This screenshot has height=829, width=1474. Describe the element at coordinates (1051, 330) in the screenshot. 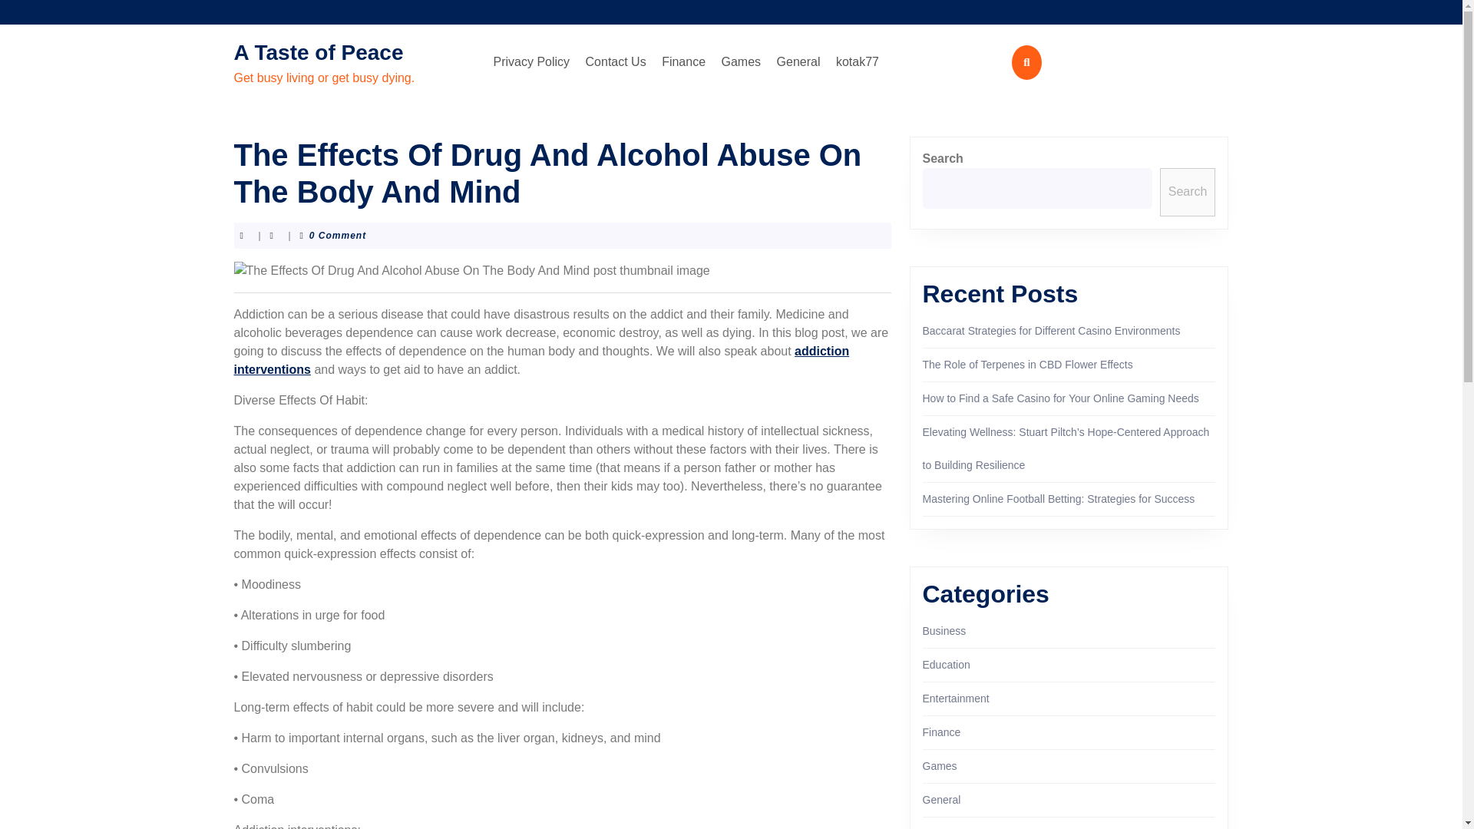

I see `Baccarat Strategies for Different Casino Environments` at that location.